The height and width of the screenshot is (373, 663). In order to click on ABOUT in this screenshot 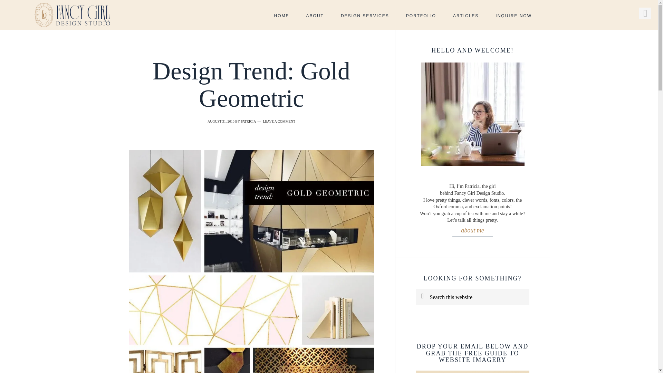, I will do `click(315, 16)`.